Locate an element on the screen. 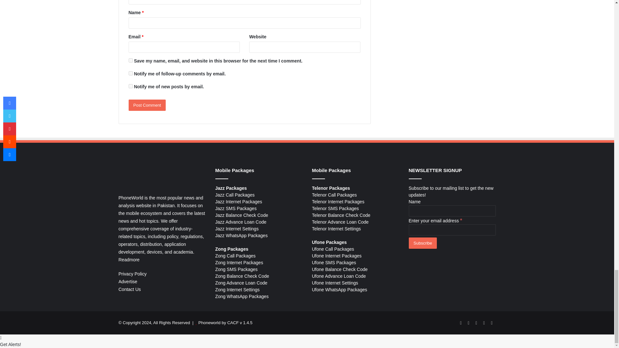 The width and height of the screenshot is (619, 348). subscribe is located at coordinates (130, 73).